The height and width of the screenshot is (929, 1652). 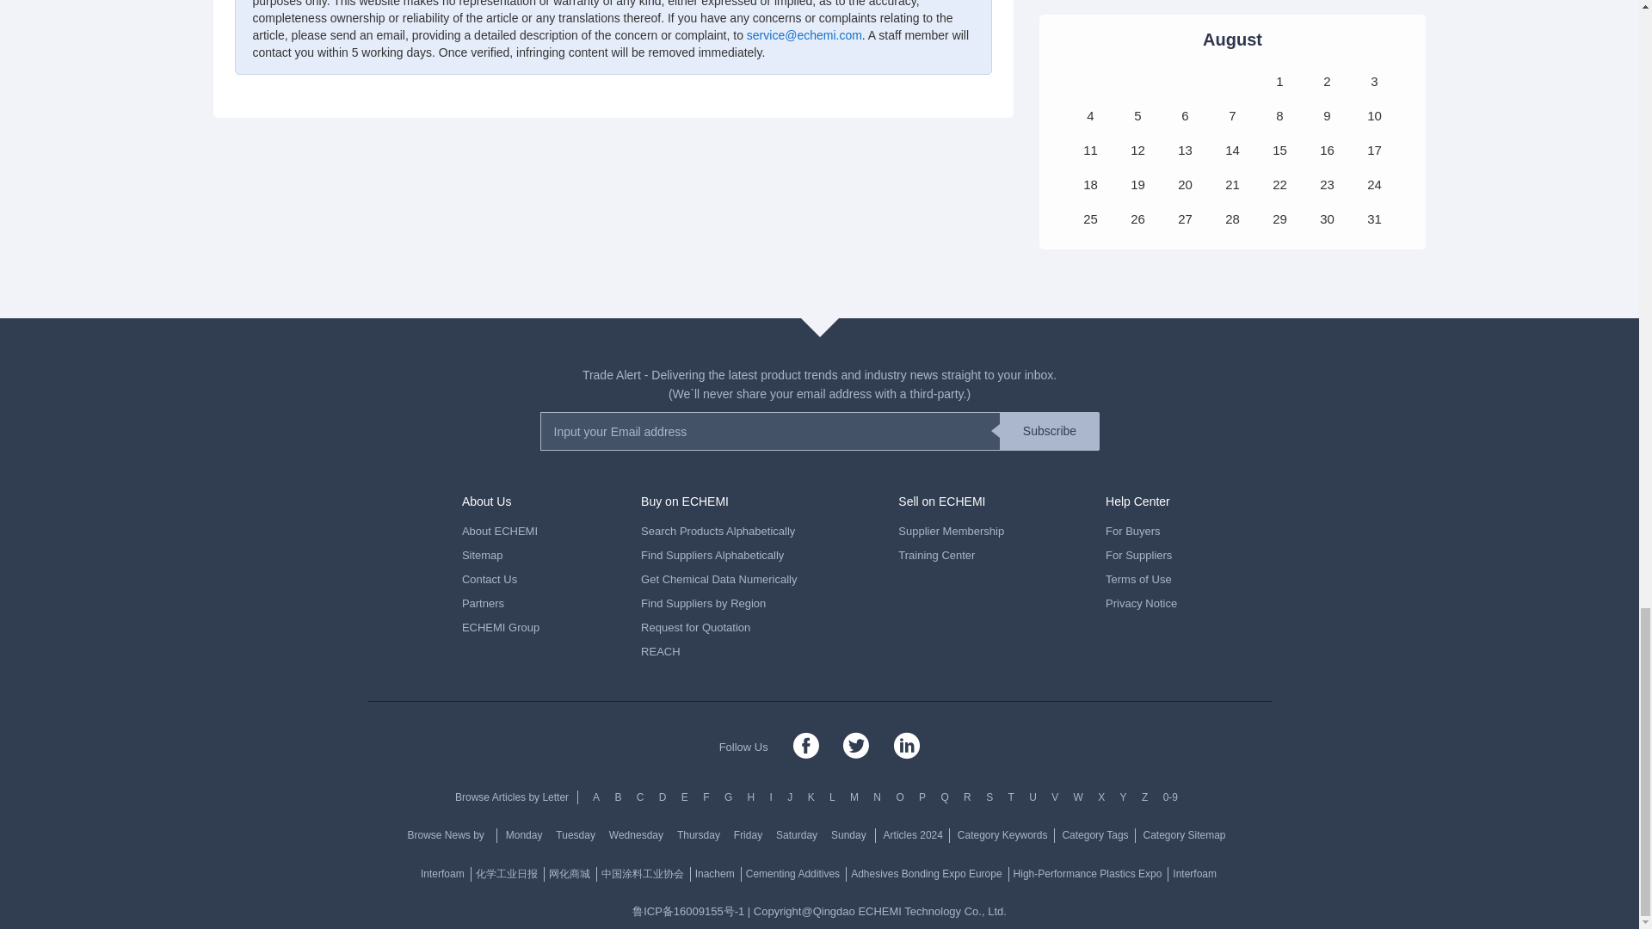 I want to click on 19 August, 2024, so click(x=1137, y=184).